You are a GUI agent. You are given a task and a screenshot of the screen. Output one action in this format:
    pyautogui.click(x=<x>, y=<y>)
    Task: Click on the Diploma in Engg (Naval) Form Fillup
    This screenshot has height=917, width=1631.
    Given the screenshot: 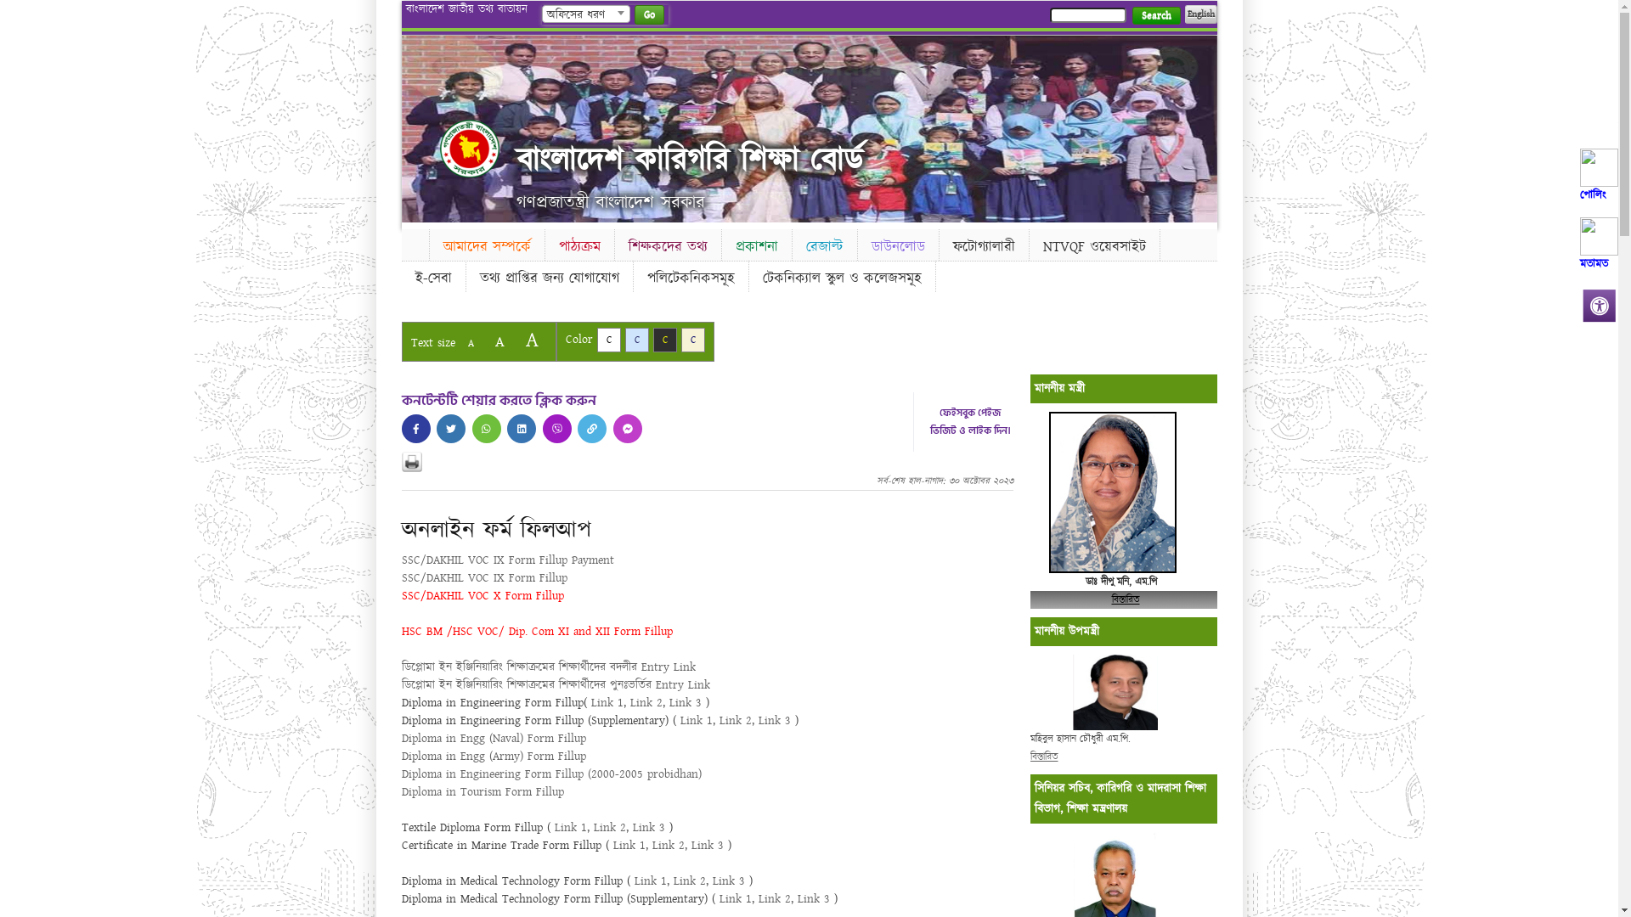 What is the action you would take?
    pyautogui.click(x=493, y=739)
    